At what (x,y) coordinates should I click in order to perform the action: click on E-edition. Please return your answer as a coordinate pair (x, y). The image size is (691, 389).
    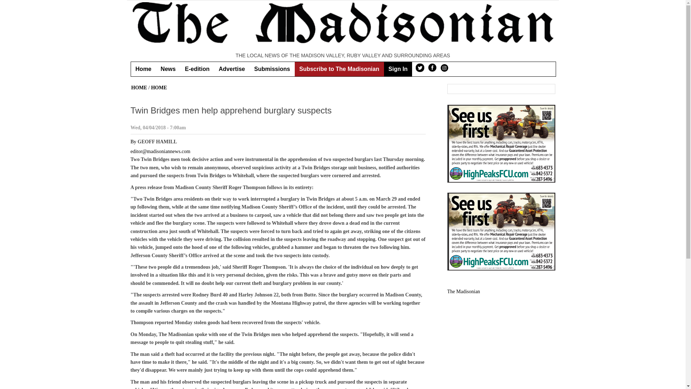
    Looking at the image, I should click on (197, 69).